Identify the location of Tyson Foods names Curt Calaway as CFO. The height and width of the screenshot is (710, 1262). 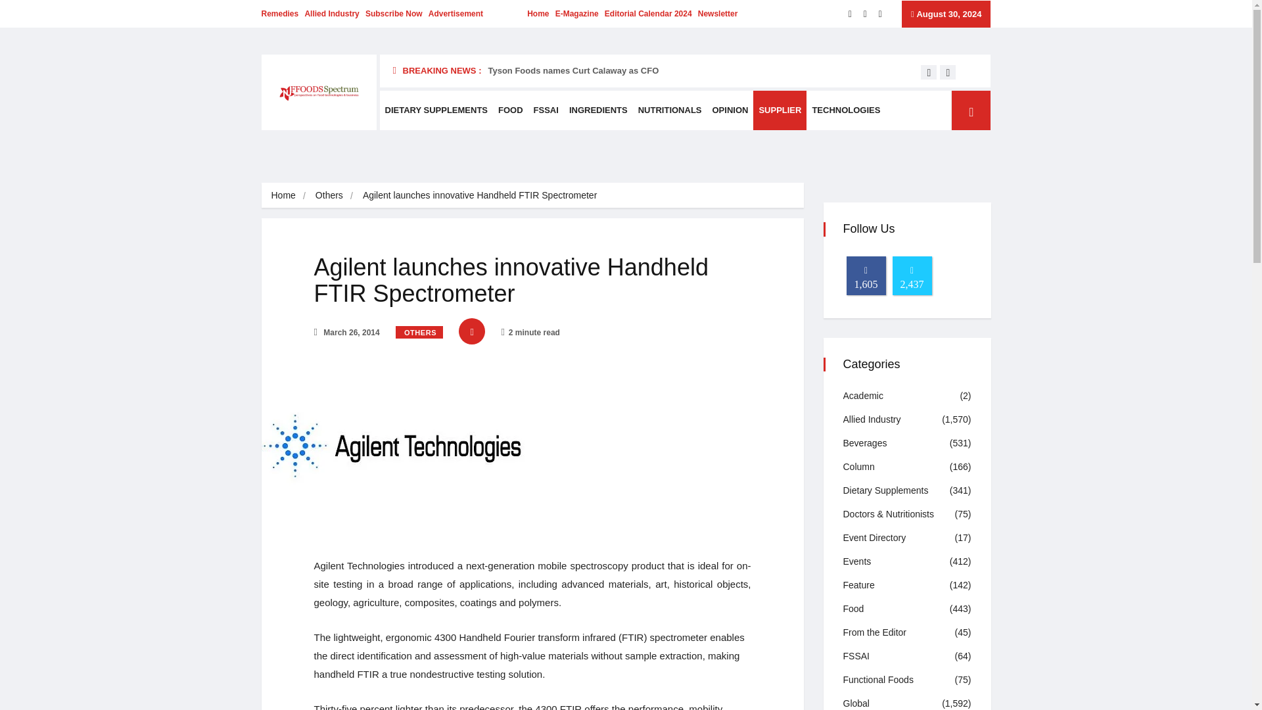
(573, 70).